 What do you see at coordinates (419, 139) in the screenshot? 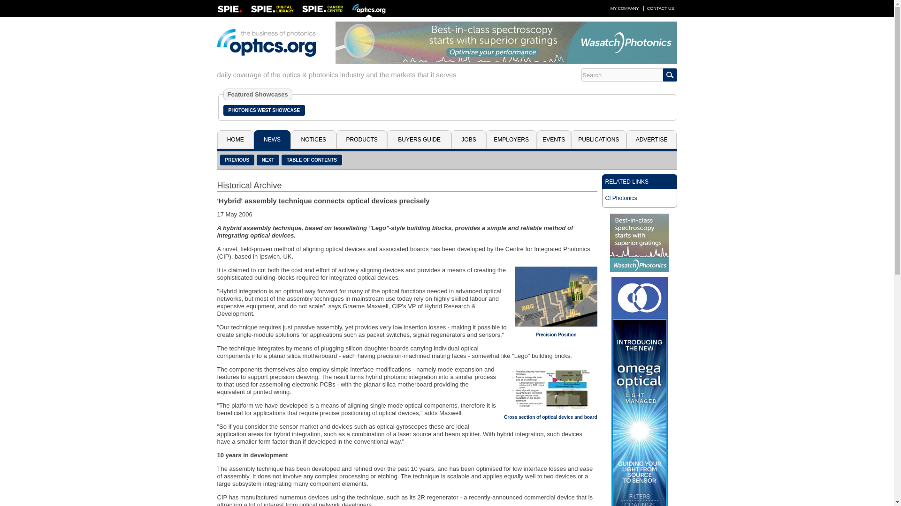
I see `BUYERS GUIDE` at bounding box center [419, 139].